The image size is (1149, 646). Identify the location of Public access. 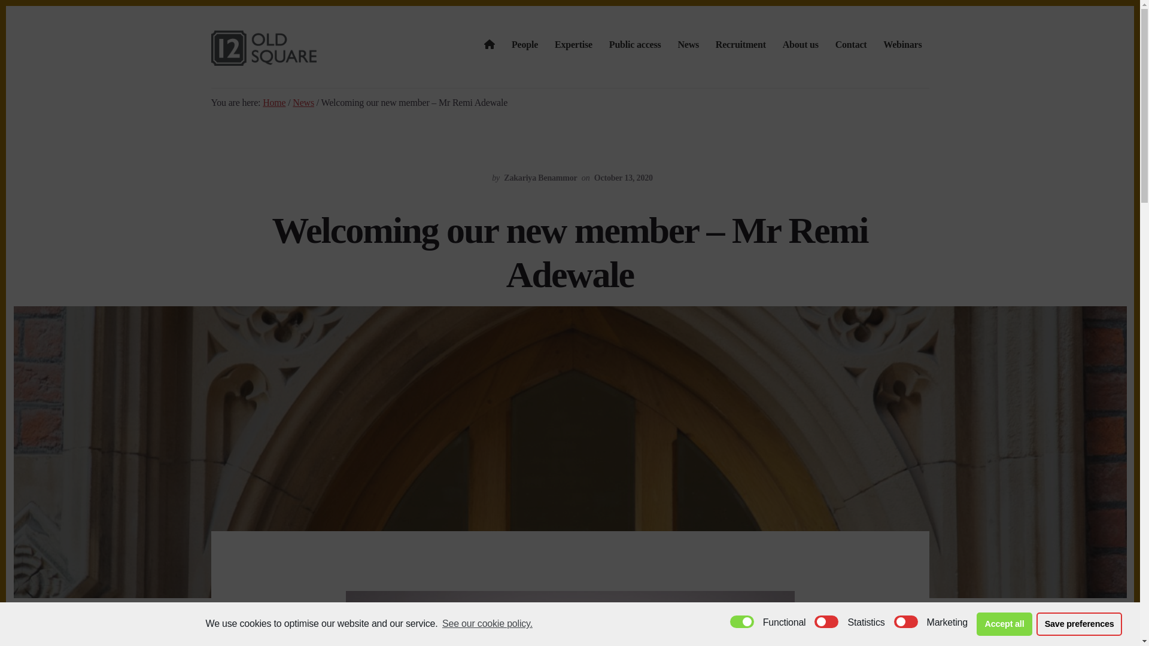
(635, 45).